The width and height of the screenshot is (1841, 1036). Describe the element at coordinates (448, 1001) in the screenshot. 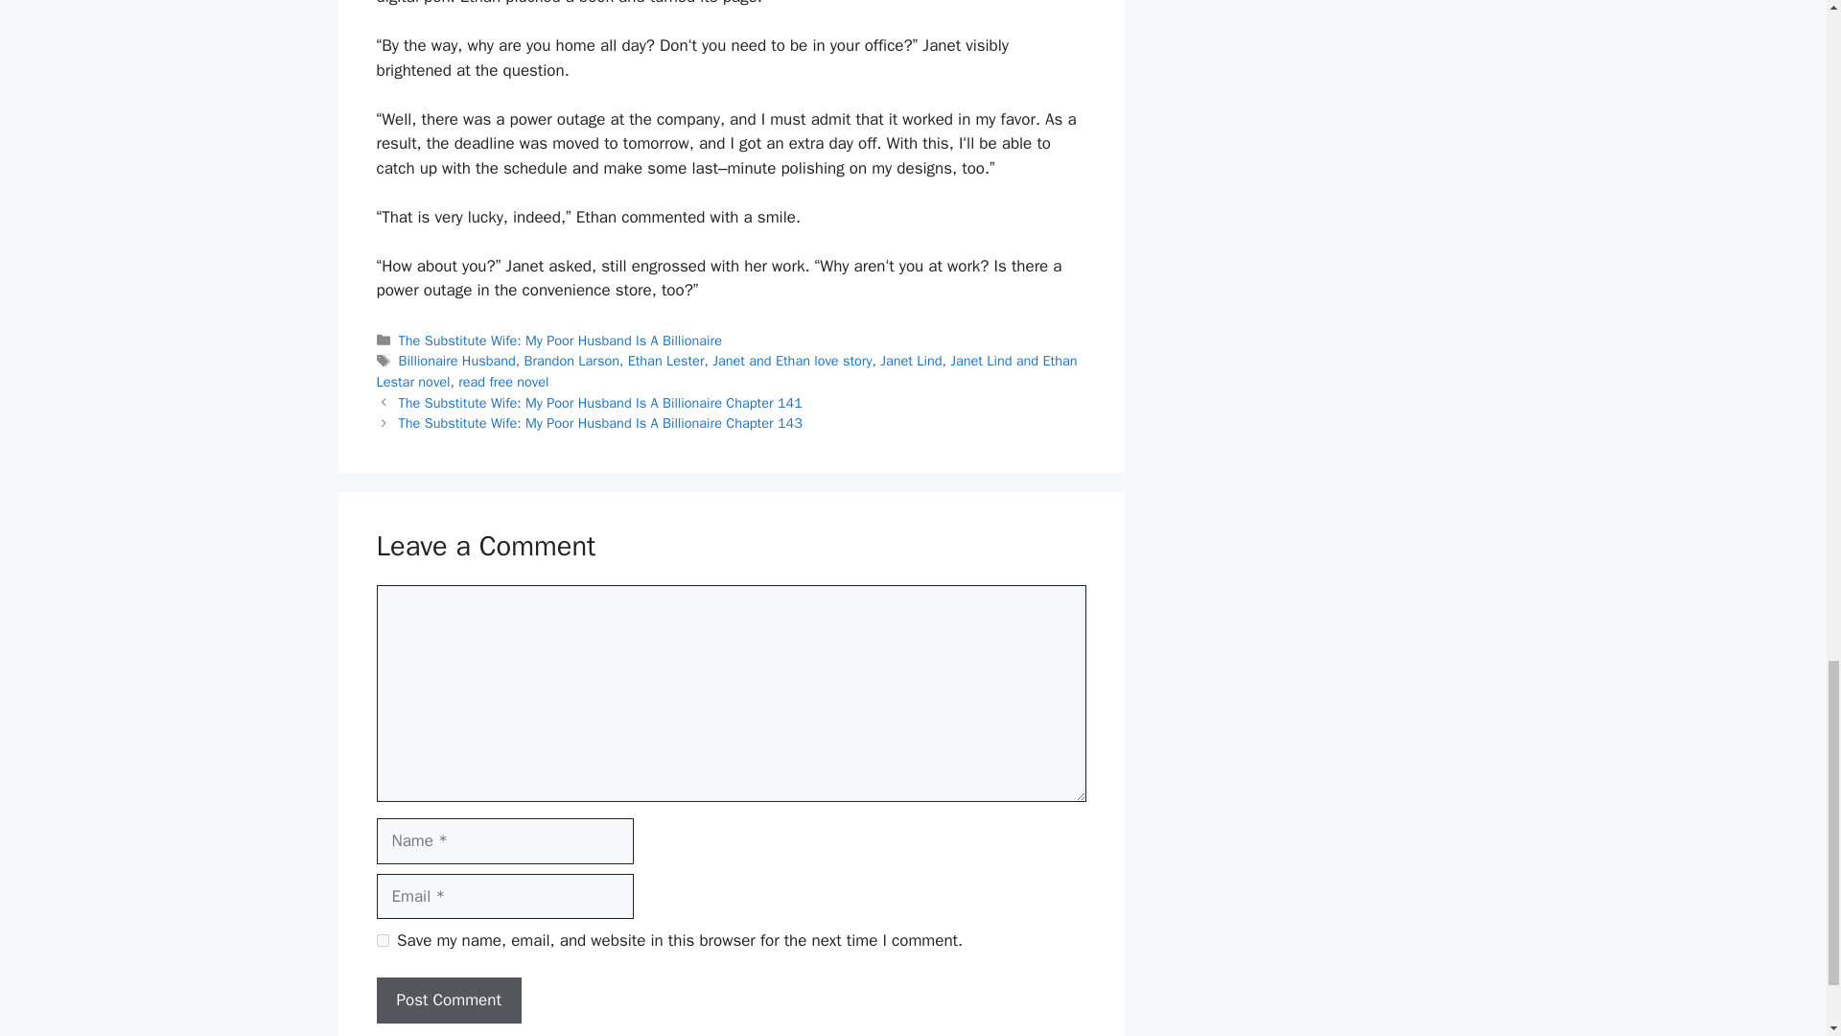

I see `Post Comment` at that location.